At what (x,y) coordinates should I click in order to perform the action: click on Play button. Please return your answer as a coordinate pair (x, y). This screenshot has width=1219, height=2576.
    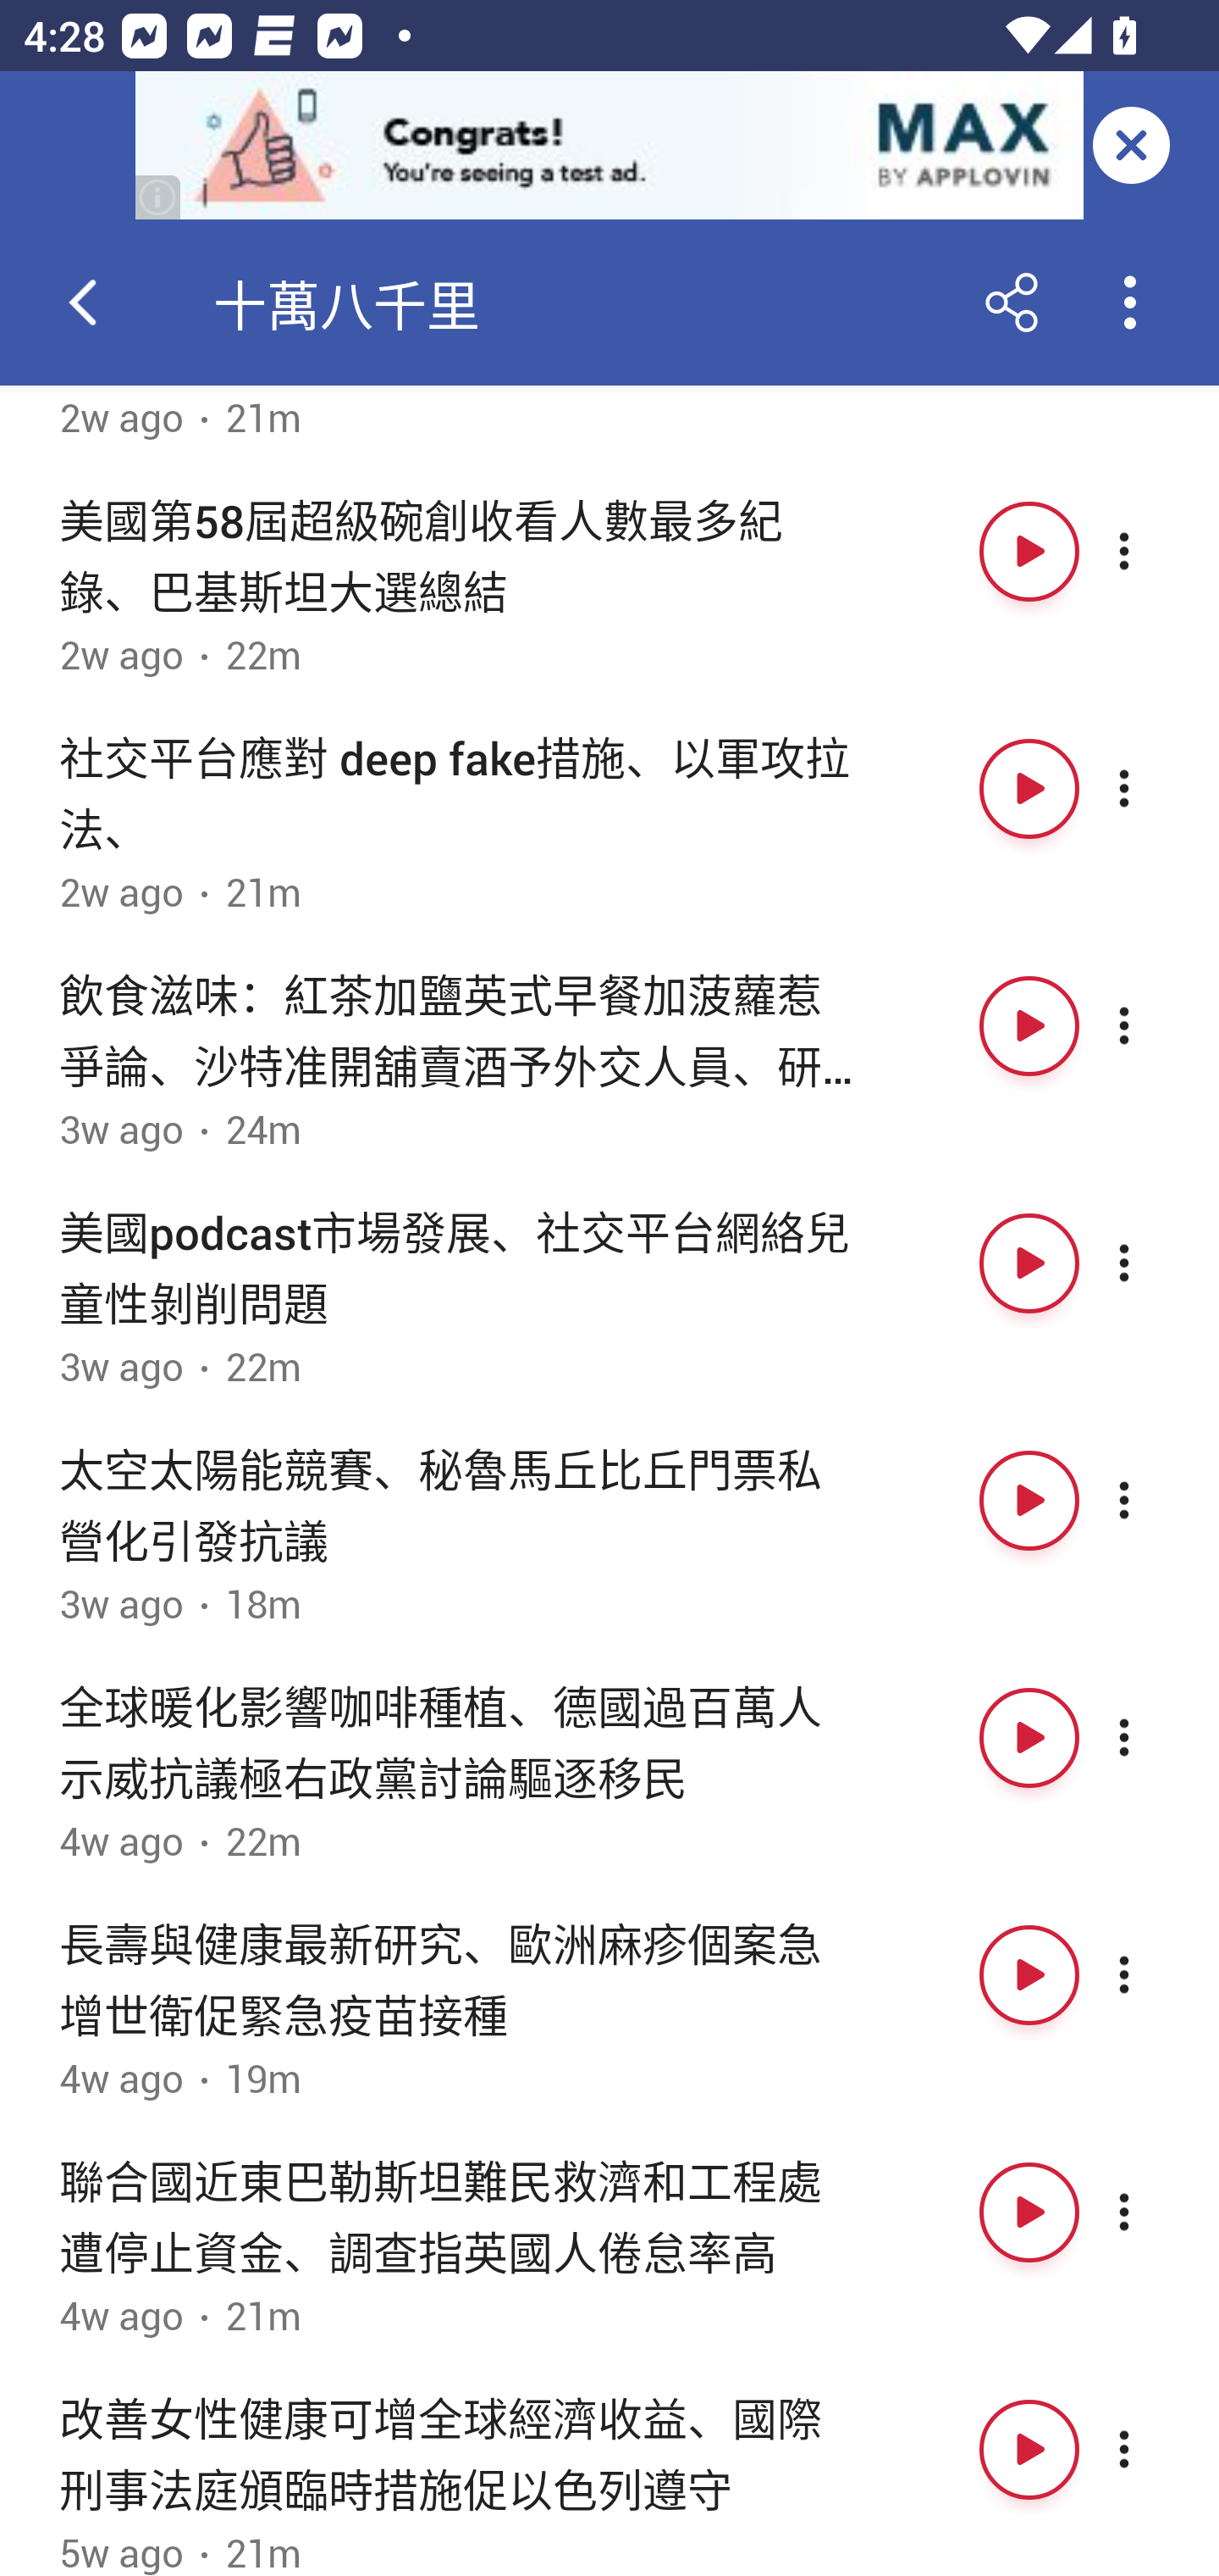
    Looking at the image, I should click on (1029, 2212).